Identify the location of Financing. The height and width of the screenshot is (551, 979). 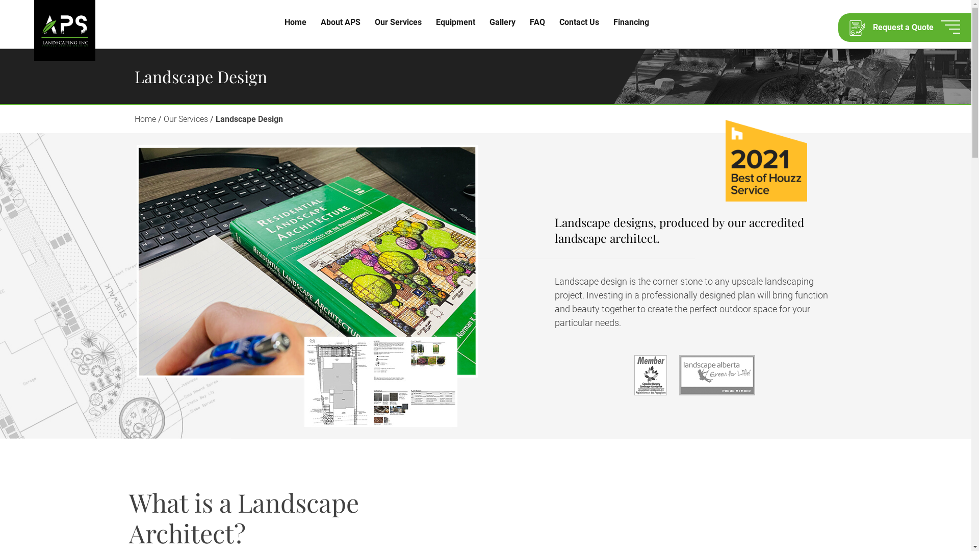
(631, 22).